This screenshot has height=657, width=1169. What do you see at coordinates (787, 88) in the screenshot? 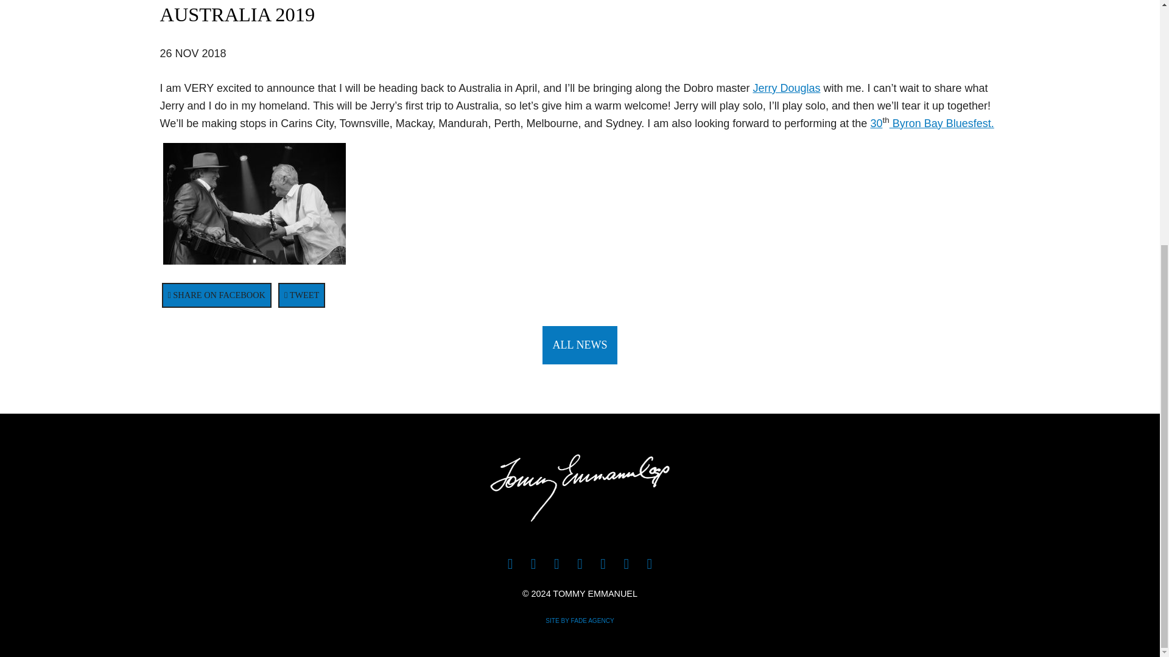
I see `Jerry Douglas` at bounding box center [787, 88].